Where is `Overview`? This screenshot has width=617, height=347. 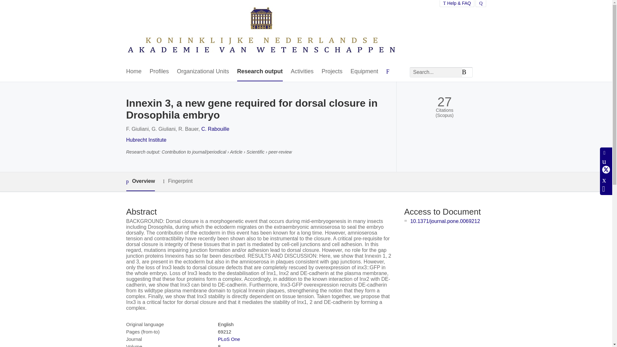 Overview is located at coordinates (140, 182).